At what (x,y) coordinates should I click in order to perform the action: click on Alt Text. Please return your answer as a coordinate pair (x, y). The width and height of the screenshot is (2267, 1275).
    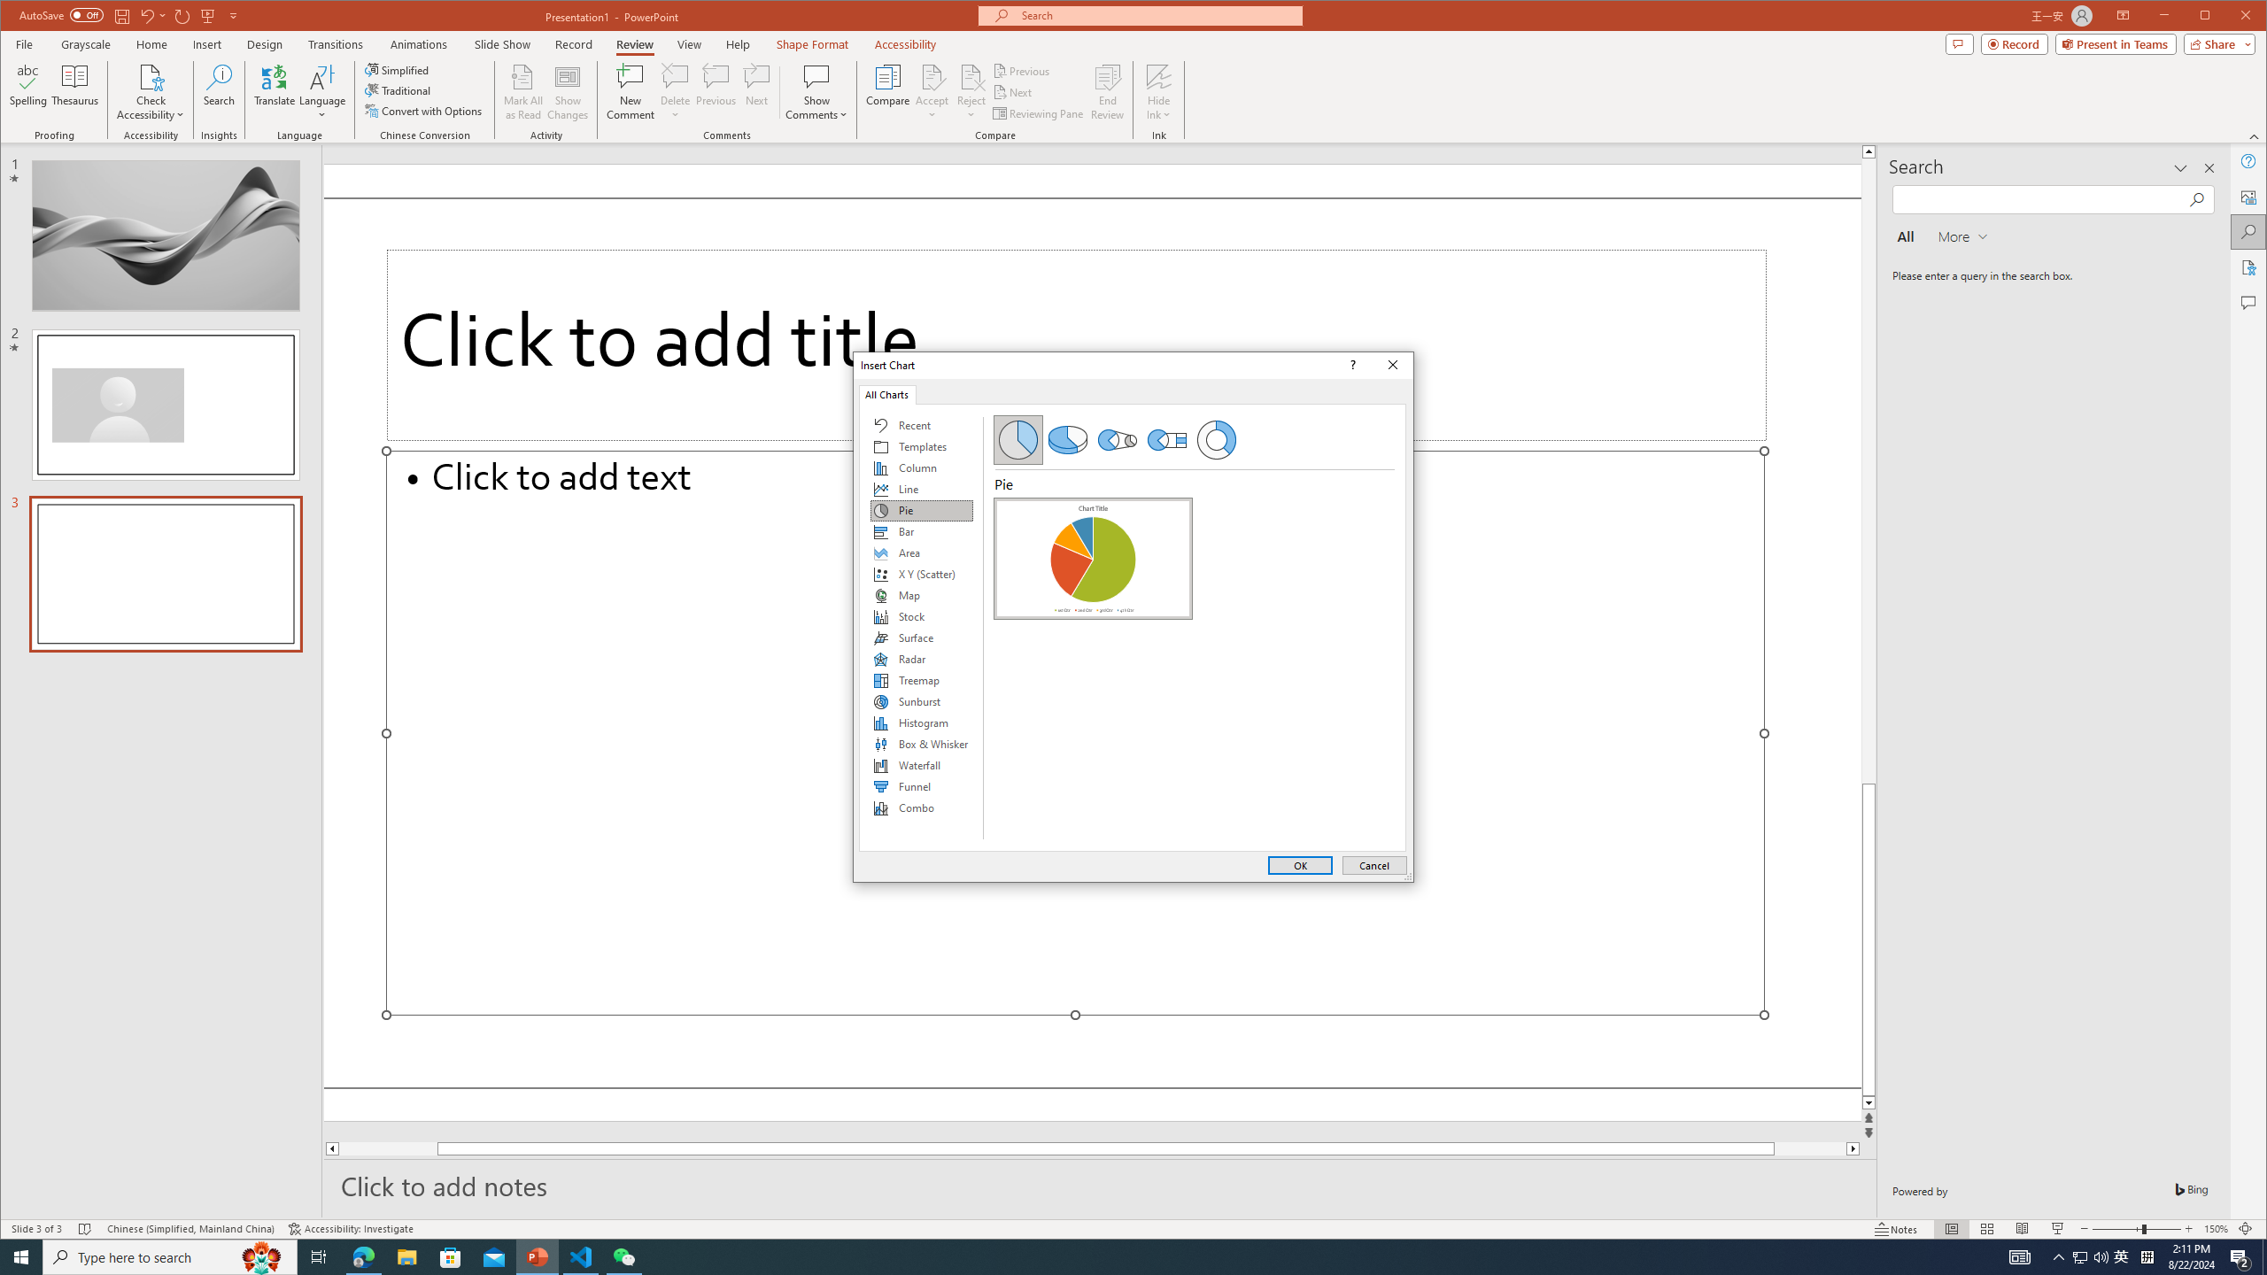
    Looking at the image, I should click on (2249, 196).